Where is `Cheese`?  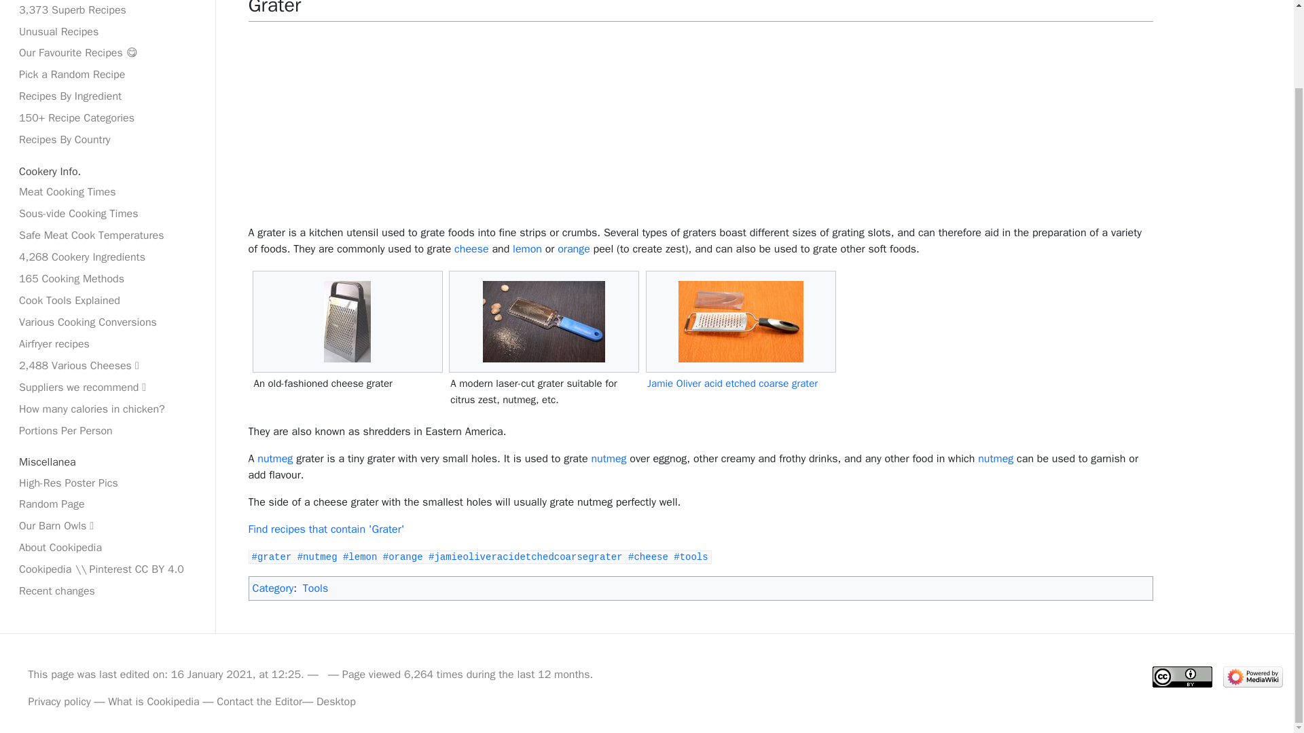 Cheese is located at coordinates (471, 248).